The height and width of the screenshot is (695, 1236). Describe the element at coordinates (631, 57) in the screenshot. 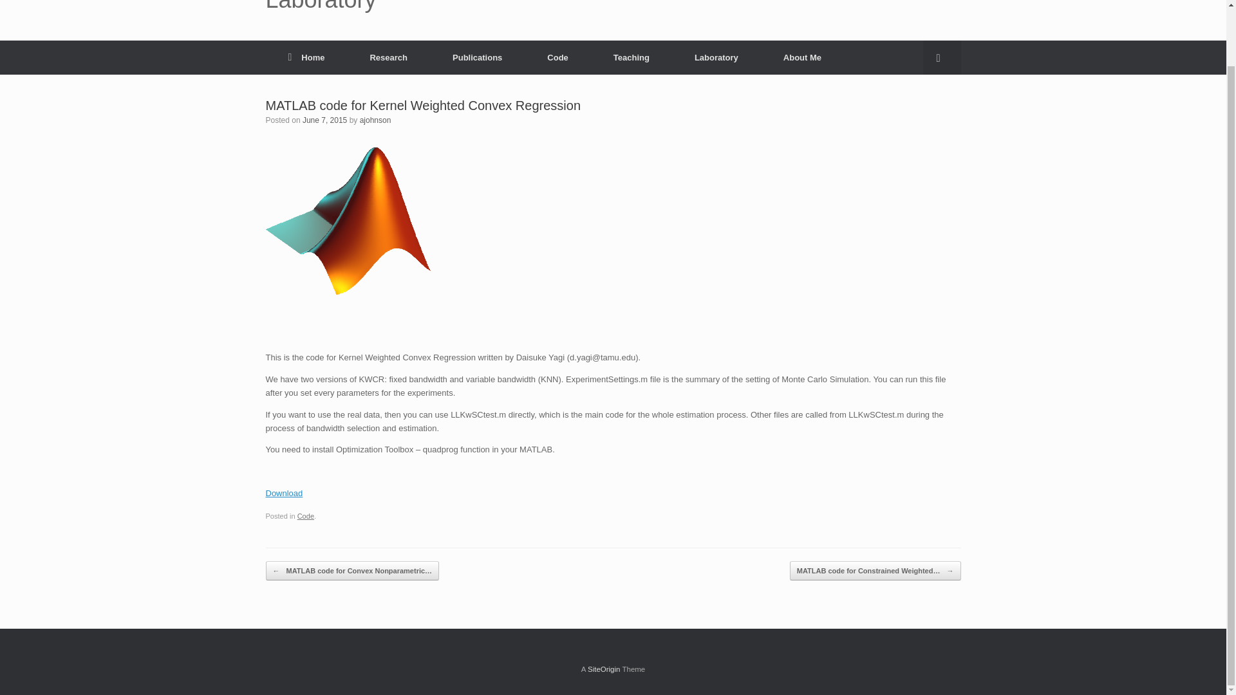

I see `Teaching` at that location.